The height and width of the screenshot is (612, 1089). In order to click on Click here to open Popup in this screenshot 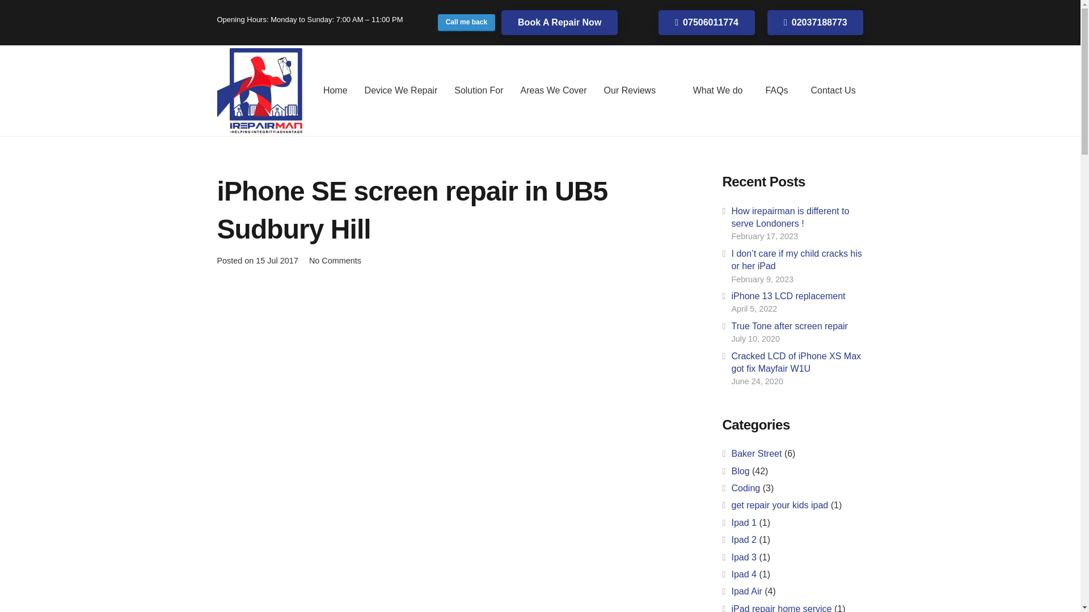, I will do `click(466, 23)`.